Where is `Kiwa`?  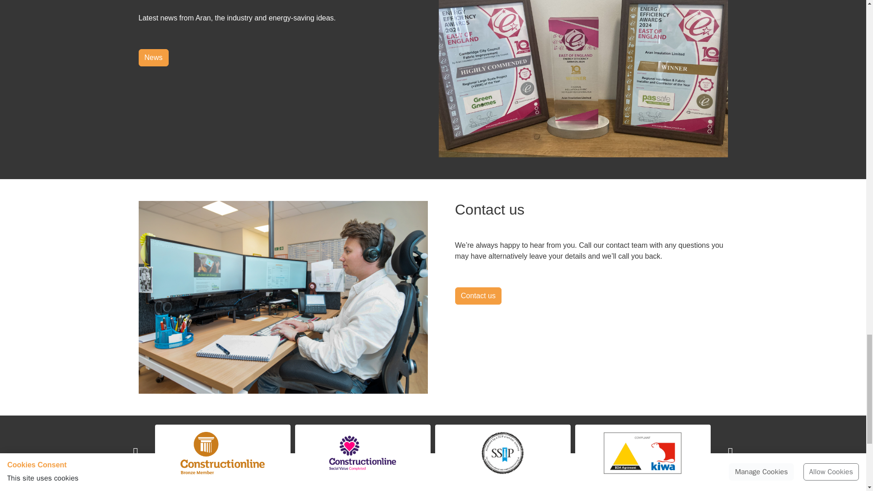 Kiwa is located at coordinates (642, 453).